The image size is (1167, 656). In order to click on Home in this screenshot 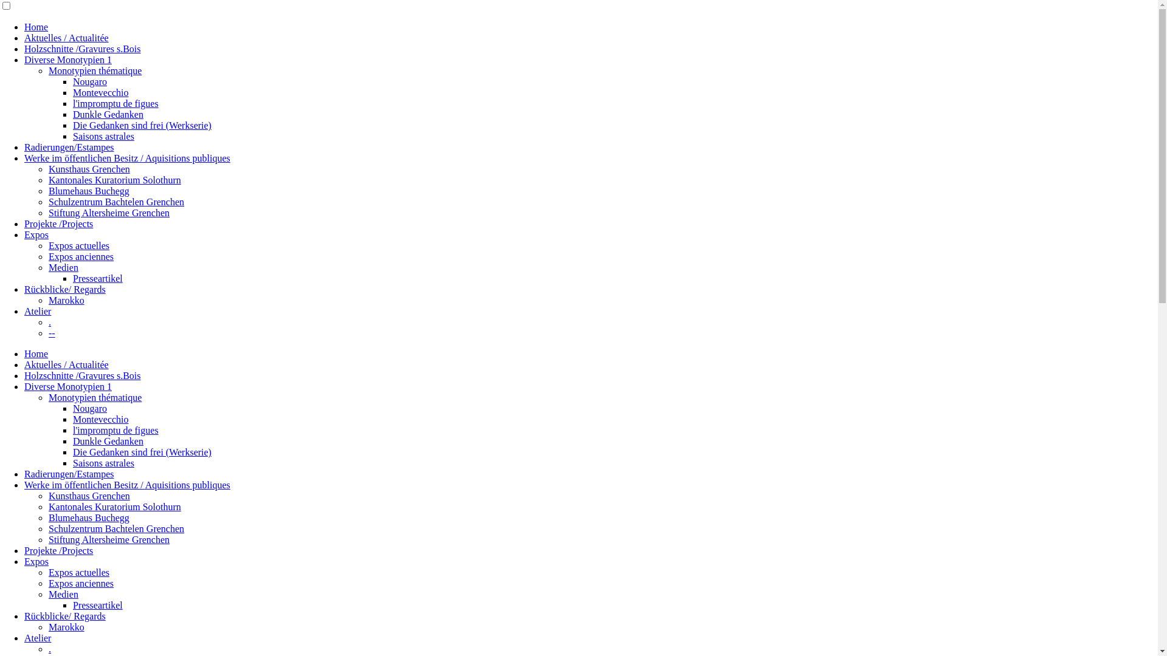, I will do `click(36, 27)`.